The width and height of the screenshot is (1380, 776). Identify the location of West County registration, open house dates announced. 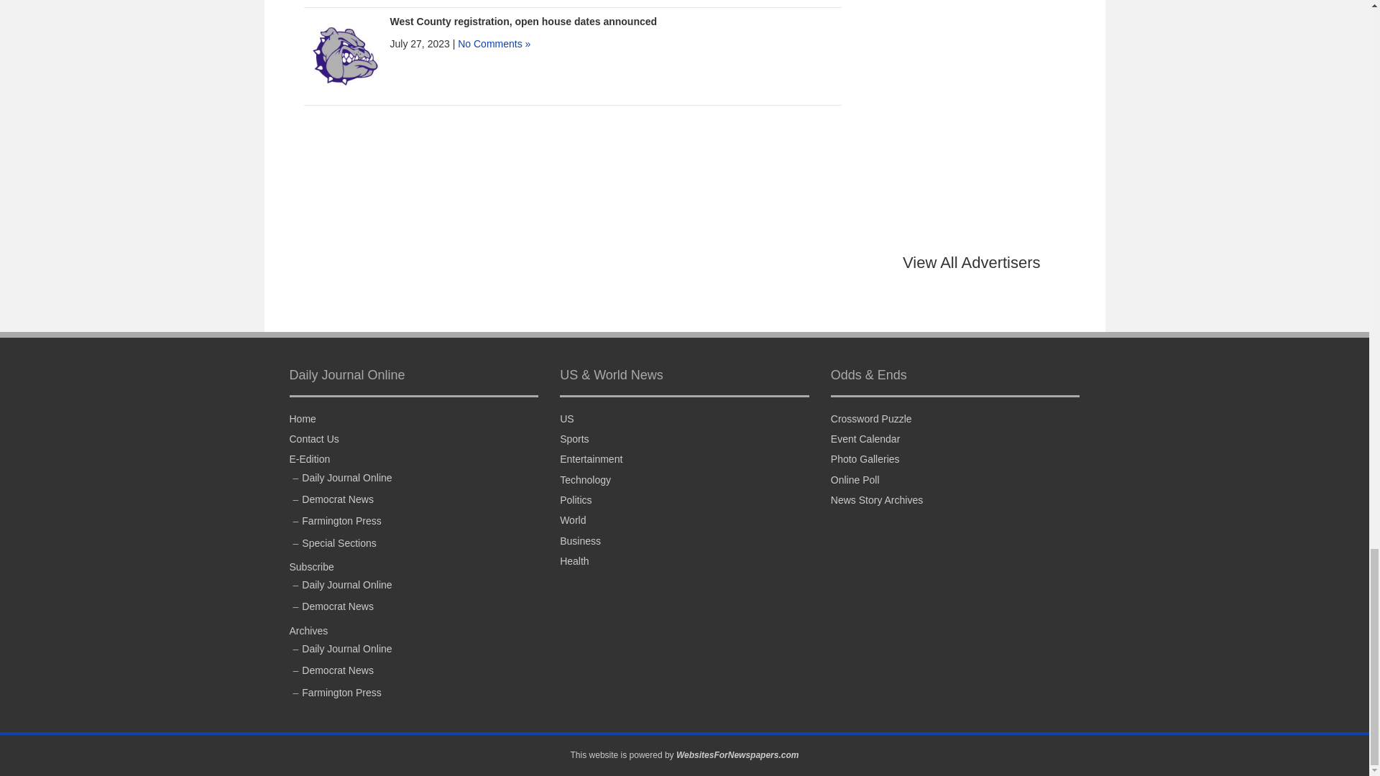
(345, 55).